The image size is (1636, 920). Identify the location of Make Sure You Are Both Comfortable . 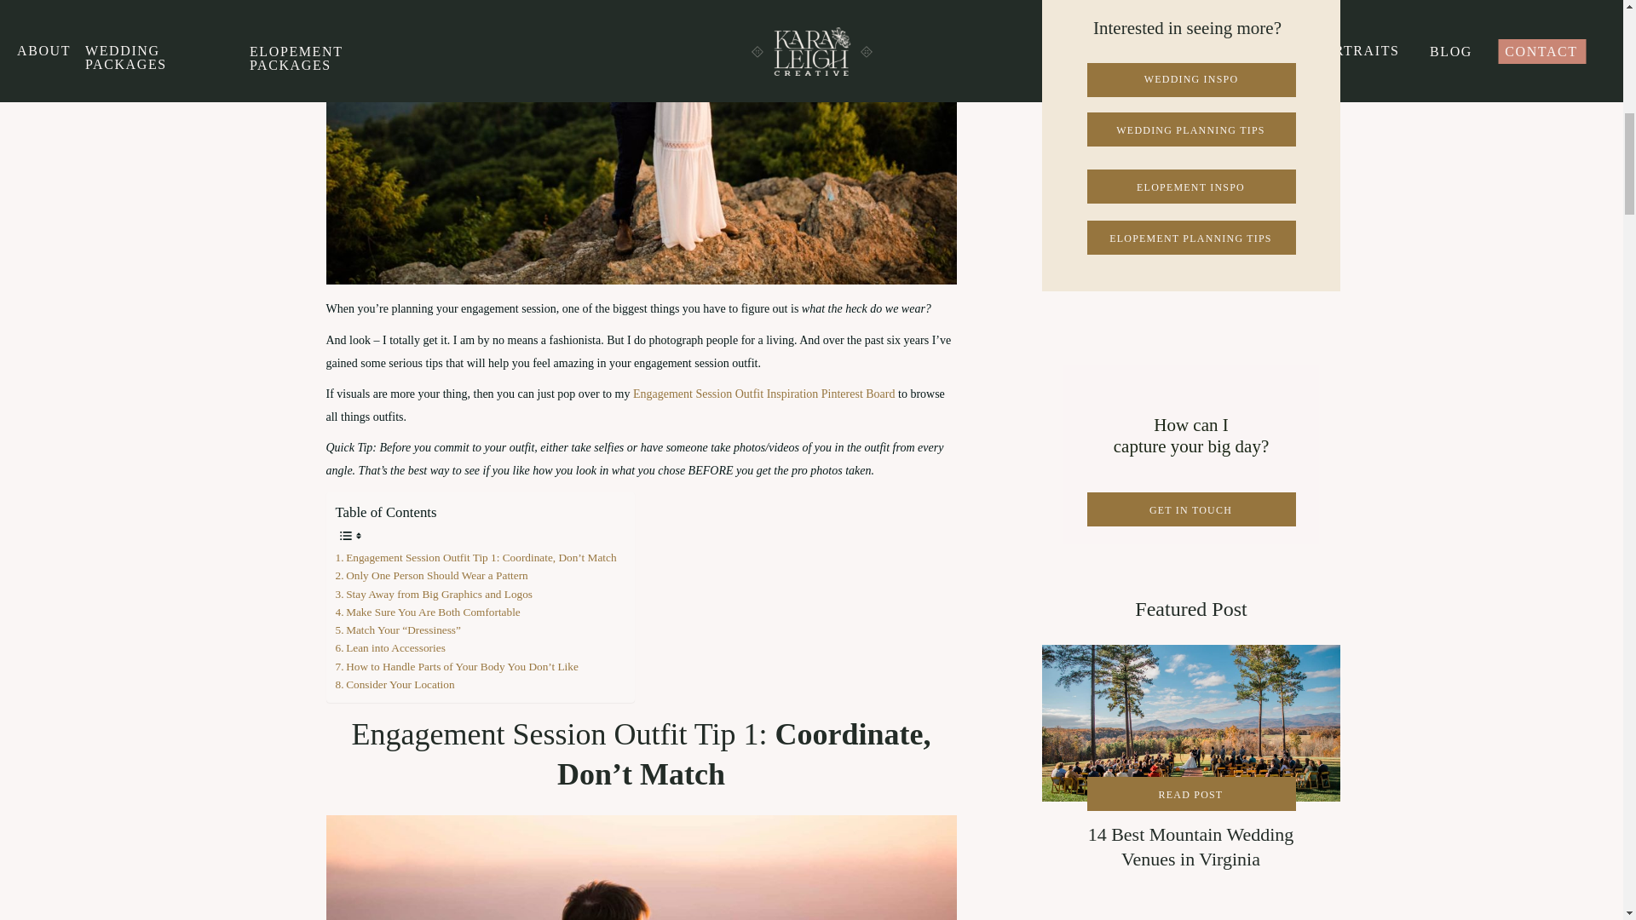
(429, 612).